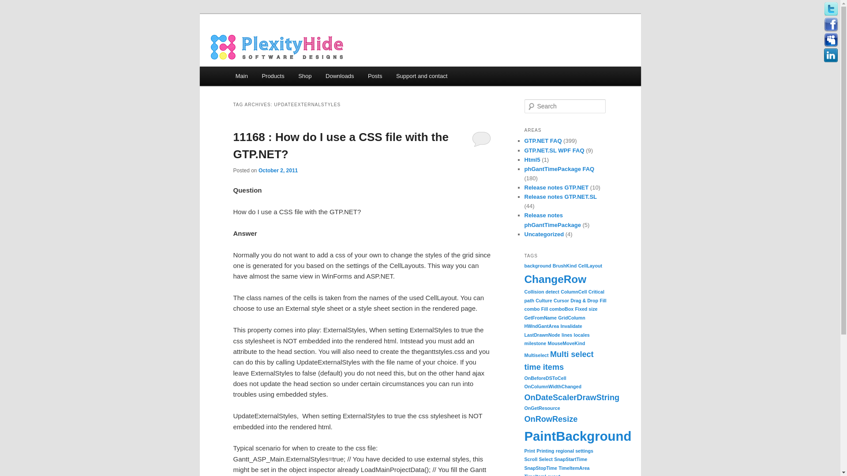 The height and width of the screenshot is (476, 847). I want to click on Share it on Facebook, so click(831, 25).